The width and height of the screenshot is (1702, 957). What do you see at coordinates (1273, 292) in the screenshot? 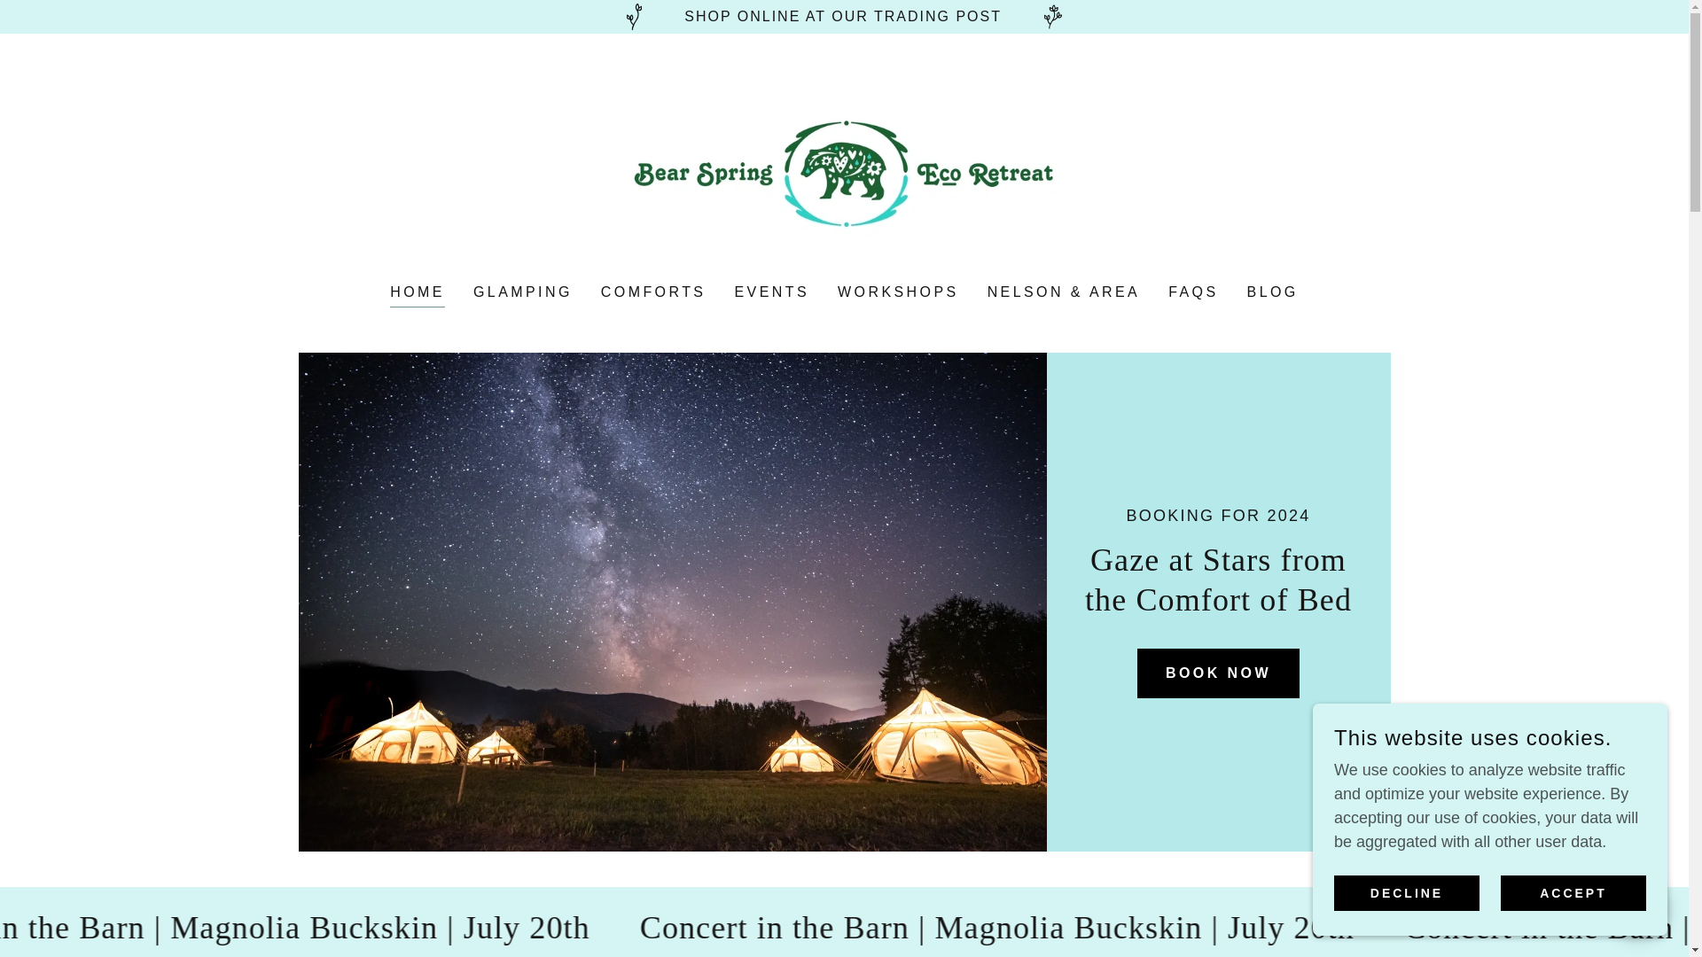
I see `BLOG` at bounding box center [1273, 292].